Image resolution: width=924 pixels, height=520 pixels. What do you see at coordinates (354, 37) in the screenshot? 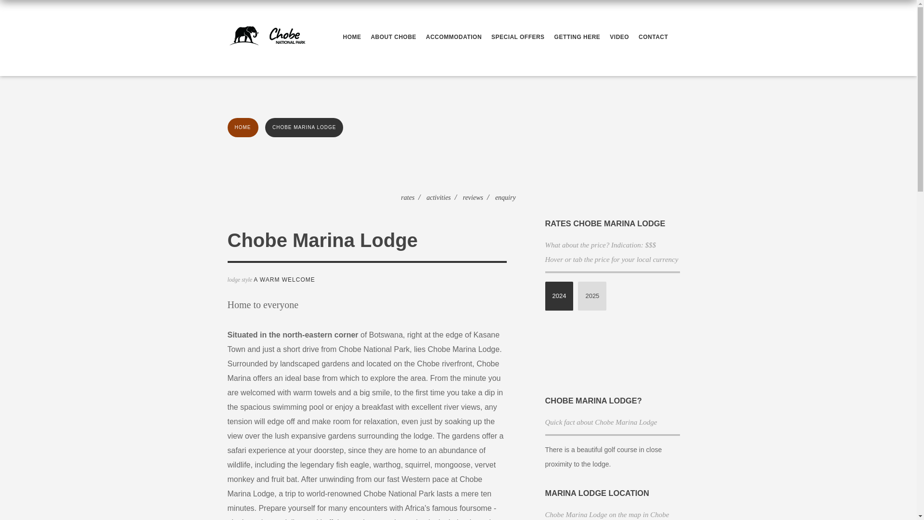
I see `Home` at bounding box center [354, 37].